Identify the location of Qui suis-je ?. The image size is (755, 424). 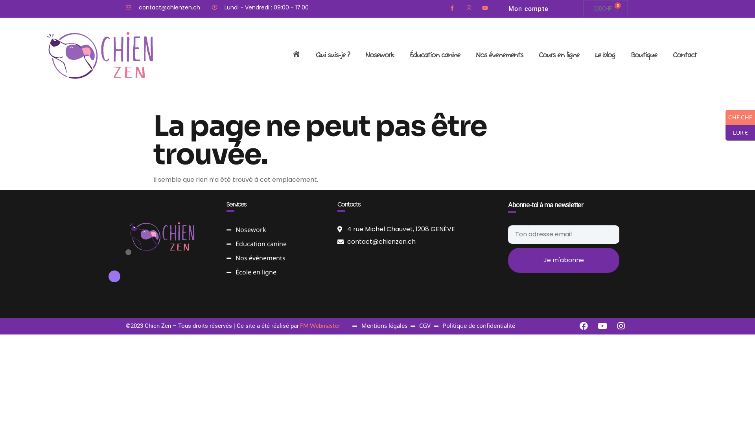
(333, 55).